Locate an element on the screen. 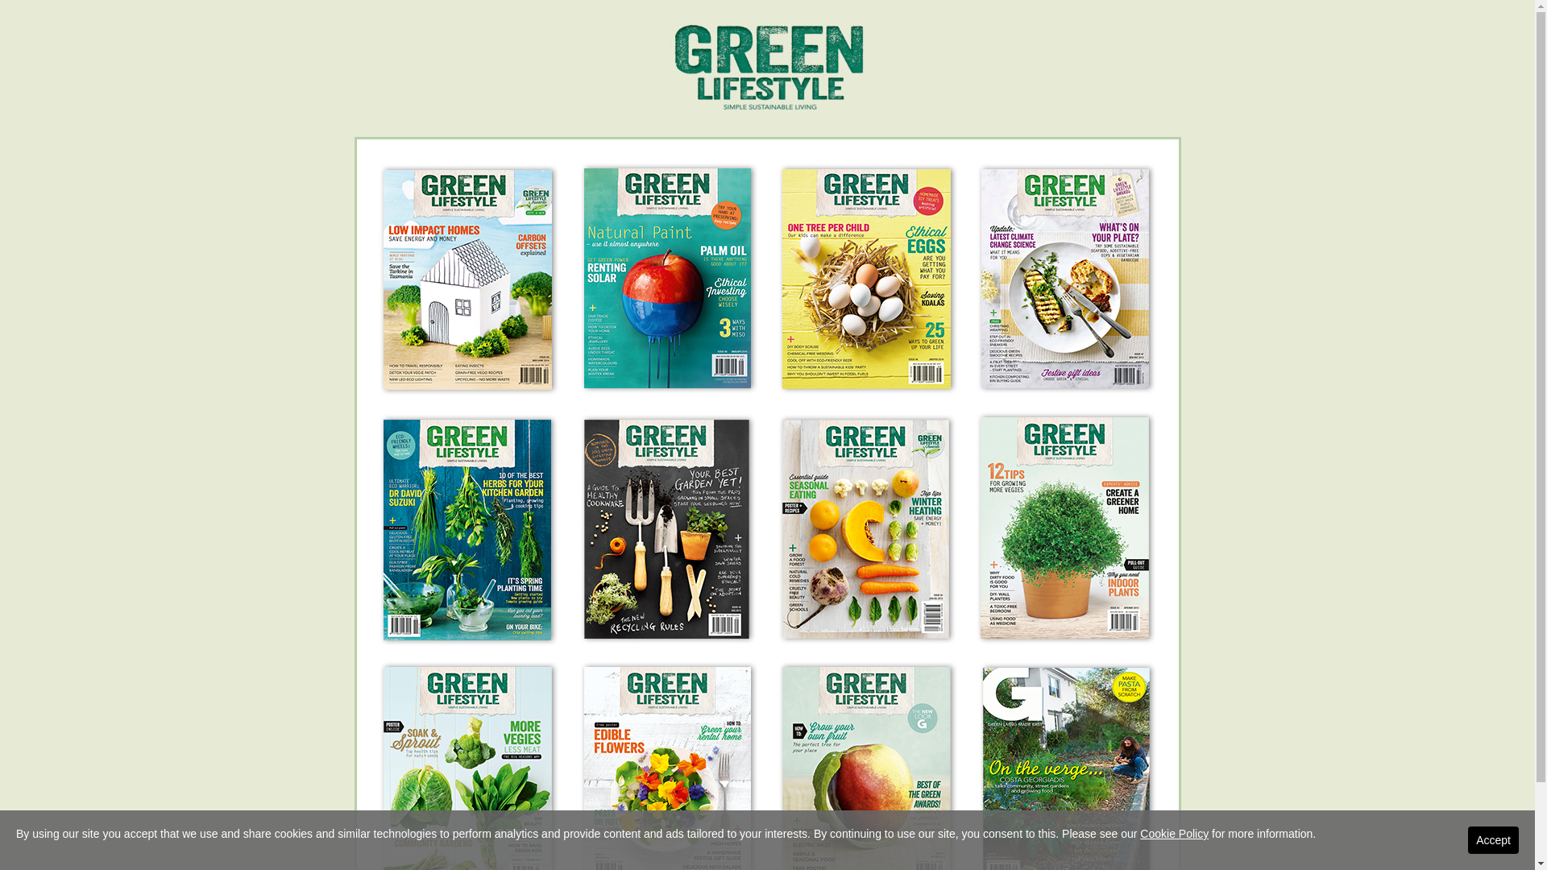 This screenshot has height=870, width=1547. Accept is located at coordinates (1494, 840).